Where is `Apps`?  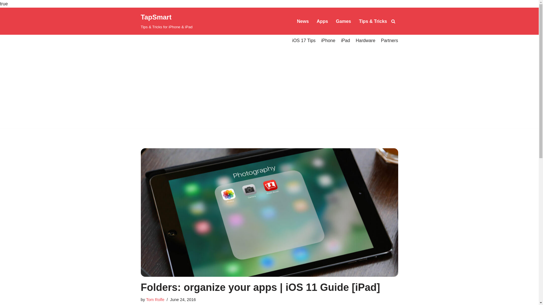 Apps is located at coordinates (322, 21).